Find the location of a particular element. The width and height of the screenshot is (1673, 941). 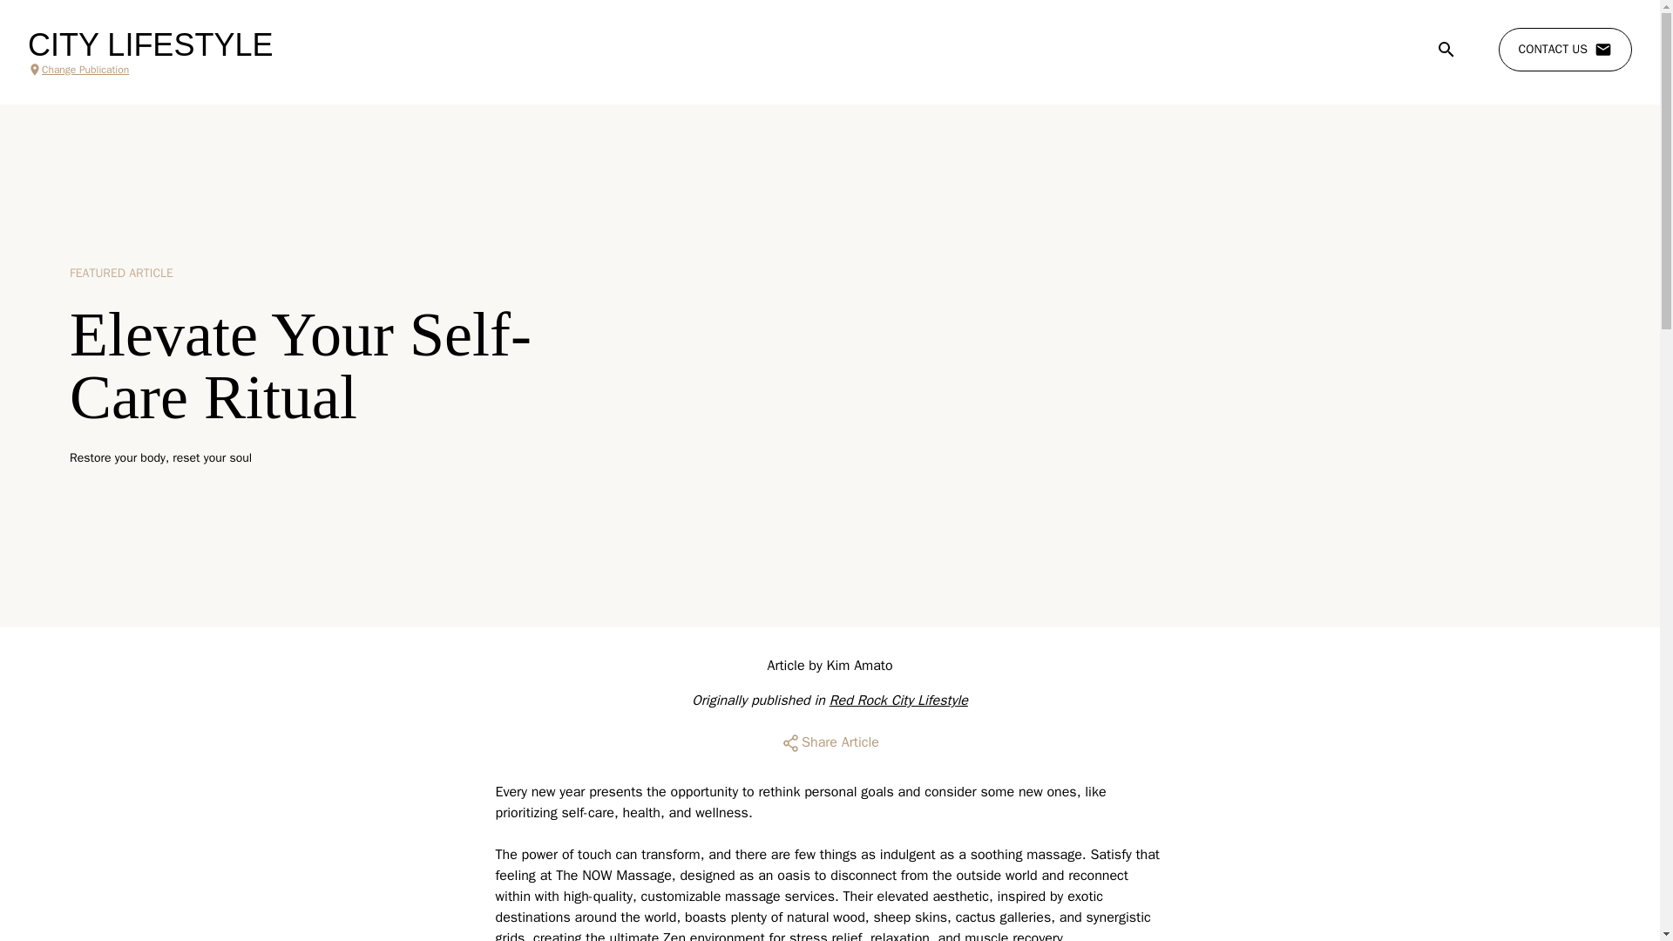

CONTACT US is located at coordinates (1565, 50).